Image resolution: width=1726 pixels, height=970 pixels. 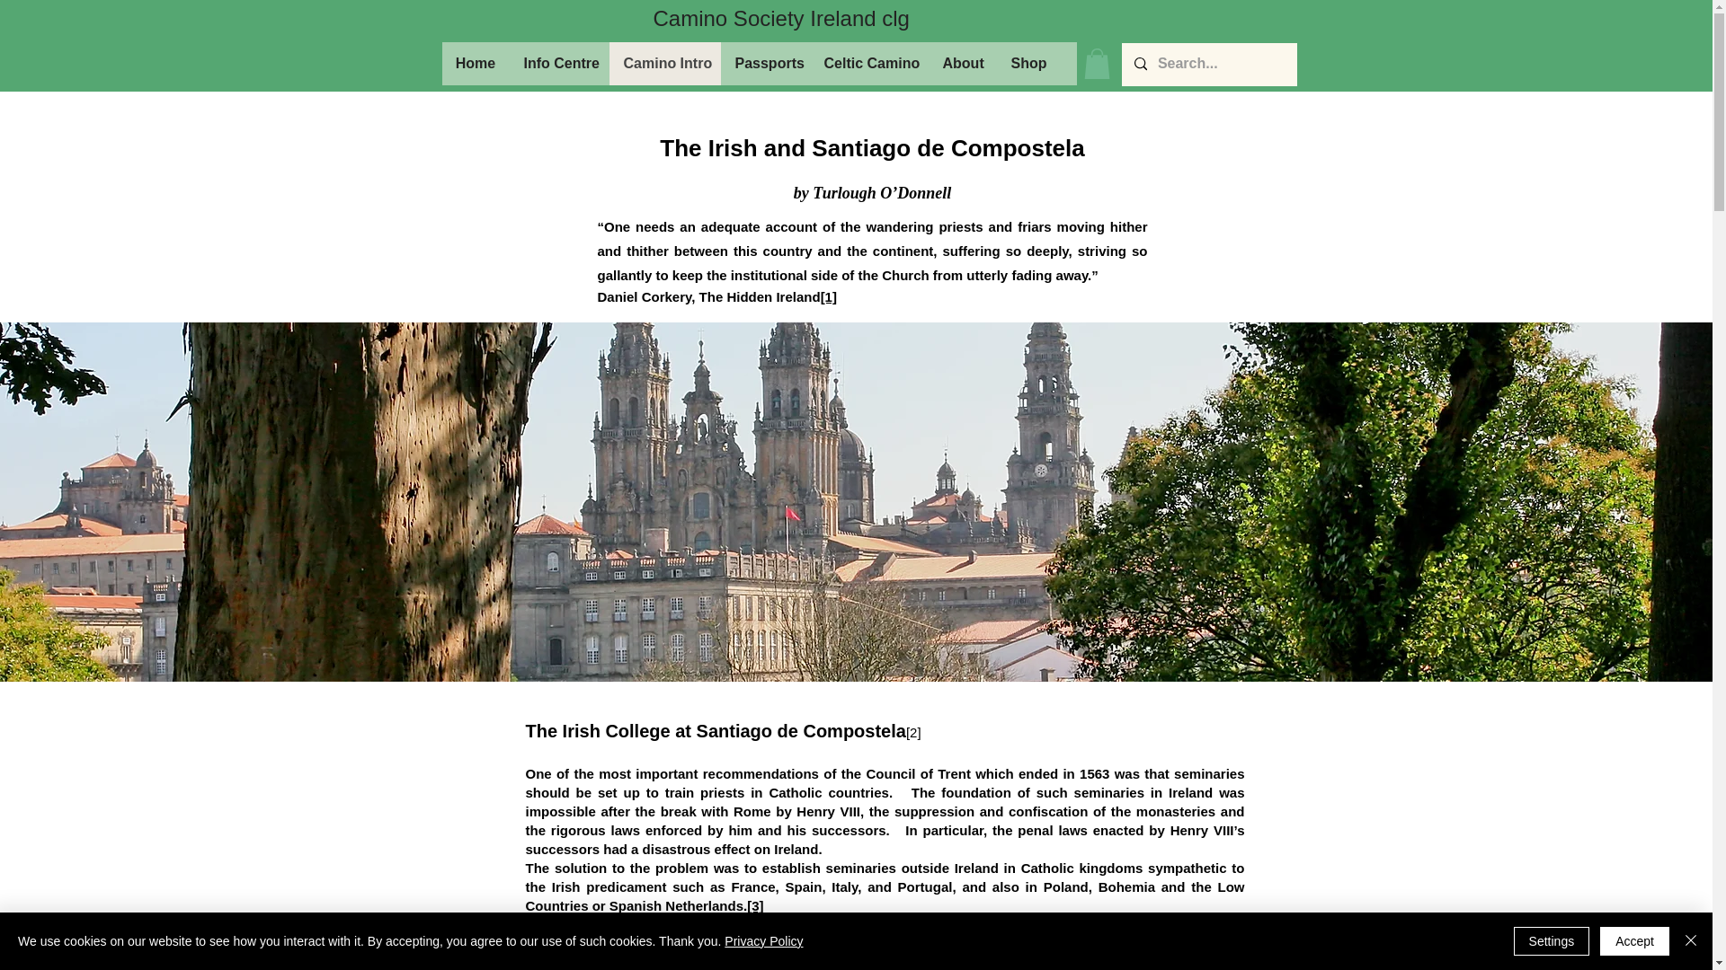 What do you see at coordinates (475, 64) in the screenshot?
I see `Home` at bounding box center [475, 64].